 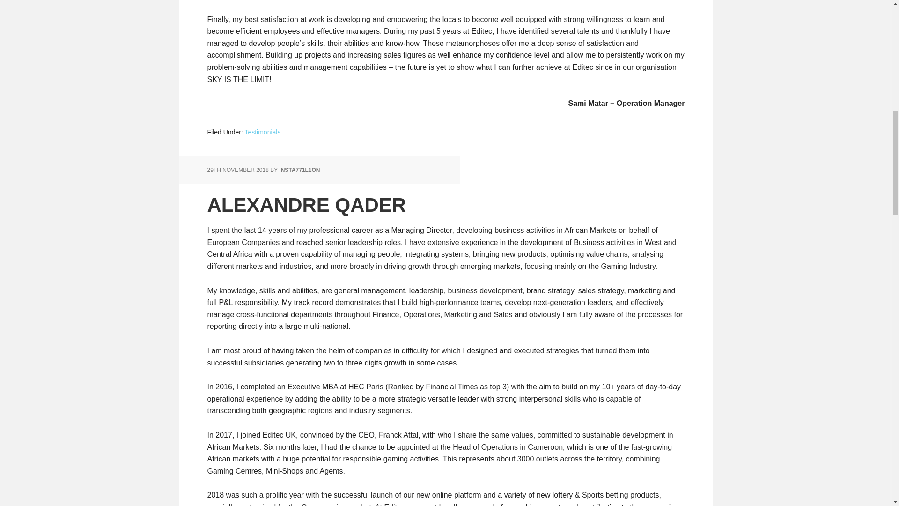 I want to click on Testimonials, so click(x=262, y=132).